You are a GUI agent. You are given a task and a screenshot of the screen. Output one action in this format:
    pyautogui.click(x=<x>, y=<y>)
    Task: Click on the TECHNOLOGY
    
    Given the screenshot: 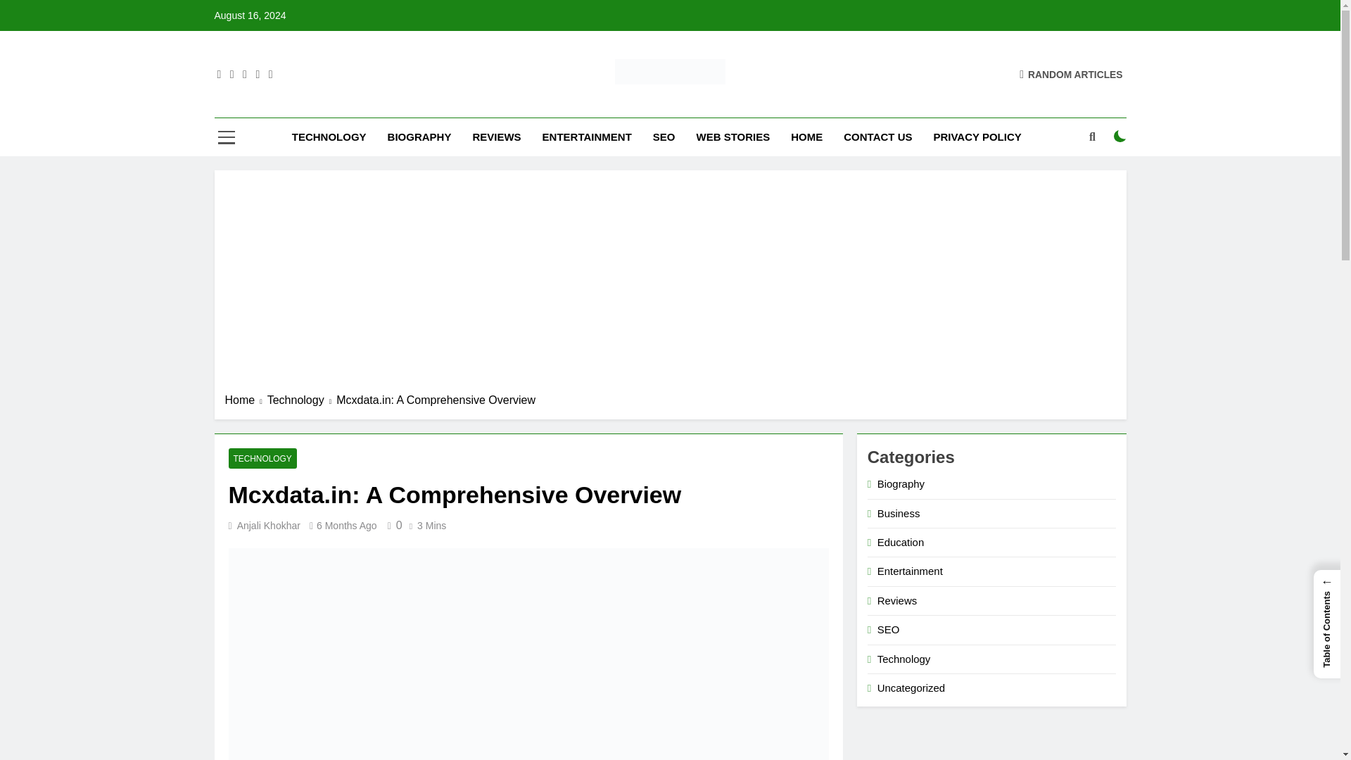 What is the action you would take?
    pyautogui.click(x=329, y=137)
    